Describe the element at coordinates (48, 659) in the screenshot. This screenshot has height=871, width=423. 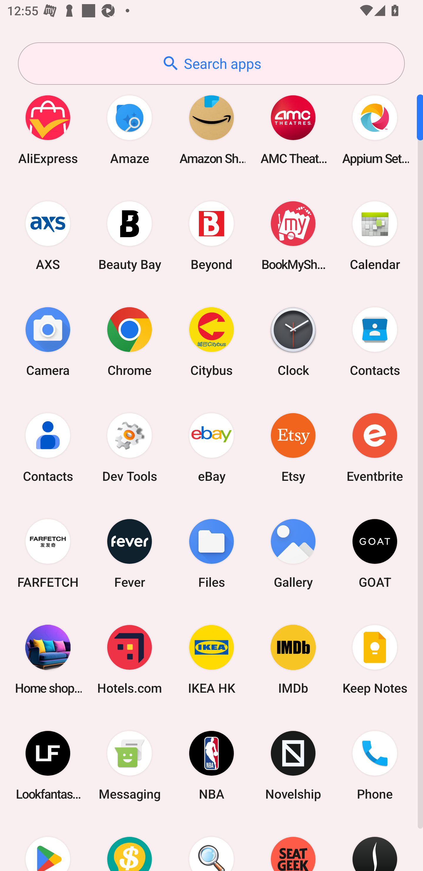
I see `Home shopping` at that location.